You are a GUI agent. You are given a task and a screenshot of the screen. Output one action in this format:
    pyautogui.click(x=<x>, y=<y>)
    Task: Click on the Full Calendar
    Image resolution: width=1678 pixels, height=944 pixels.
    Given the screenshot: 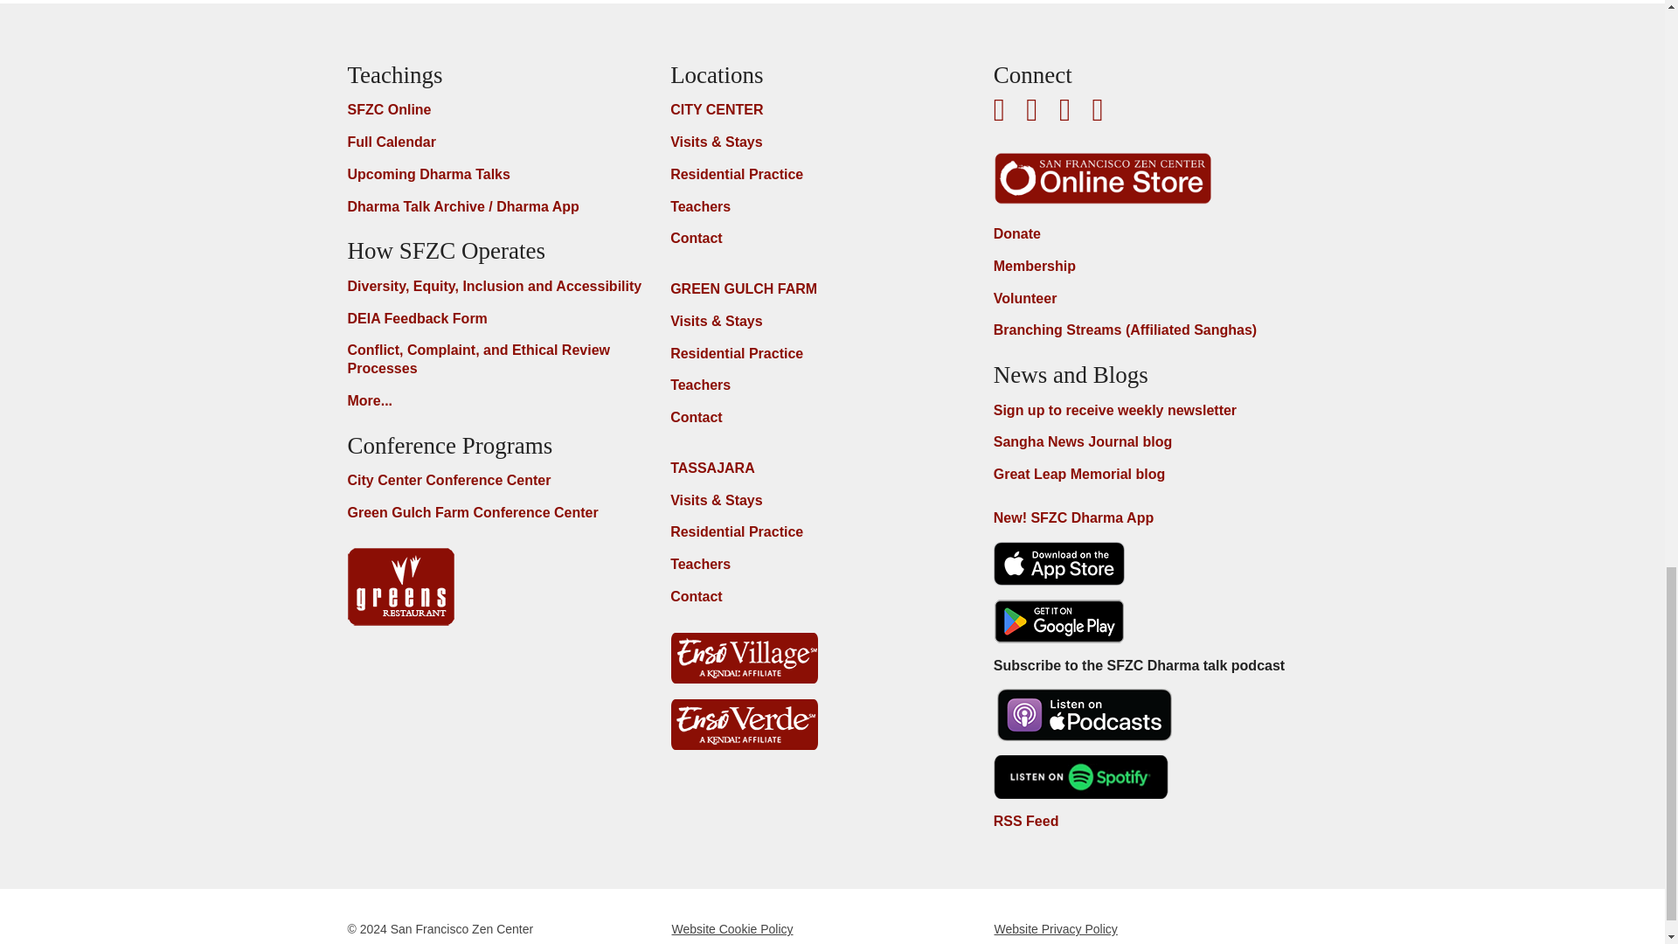 What is the action you would take?
    pyautogui.click(x=399, y=142)
    